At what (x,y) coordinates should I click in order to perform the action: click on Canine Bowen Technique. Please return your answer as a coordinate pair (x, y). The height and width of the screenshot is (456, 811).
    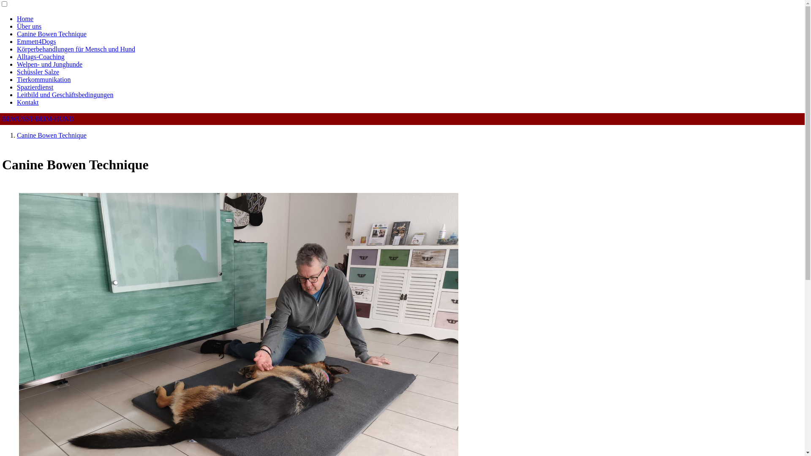
    Looking at the image, I should click on (52, 135).